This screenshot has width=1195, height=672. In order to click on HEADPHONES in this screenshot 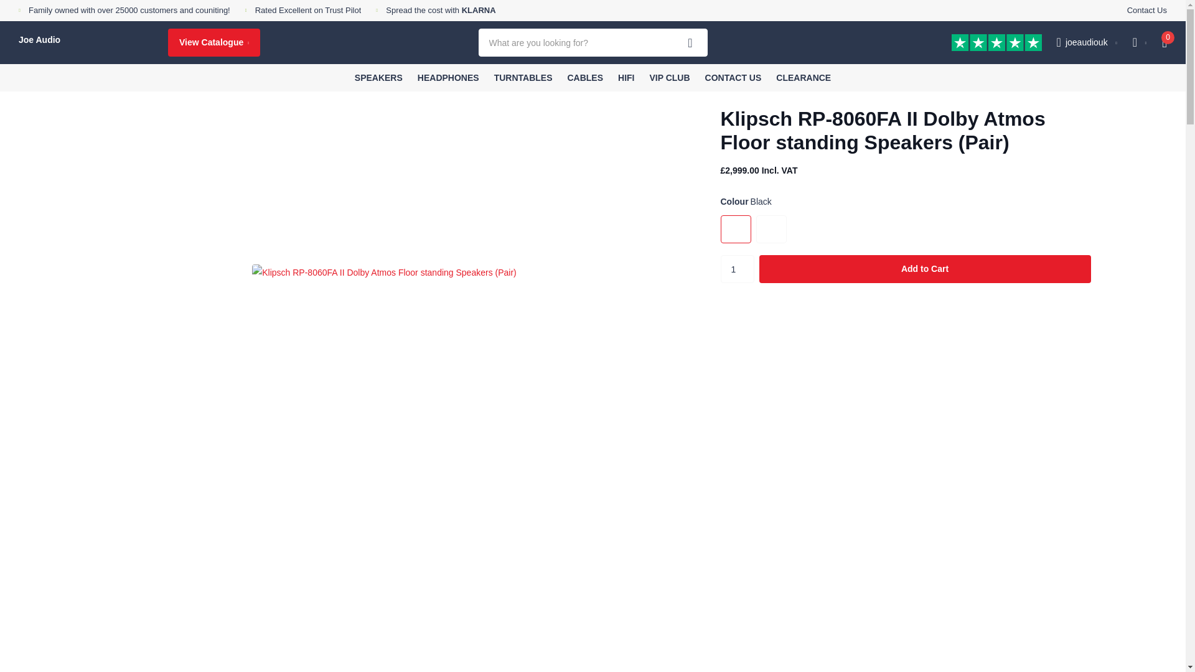, I will do `click(448, 77)`.